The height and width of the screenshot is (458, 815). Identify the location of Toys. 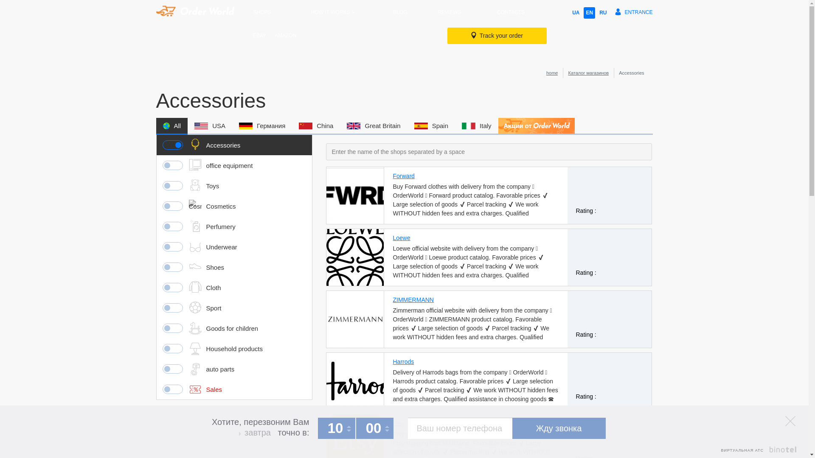
(233, 186).